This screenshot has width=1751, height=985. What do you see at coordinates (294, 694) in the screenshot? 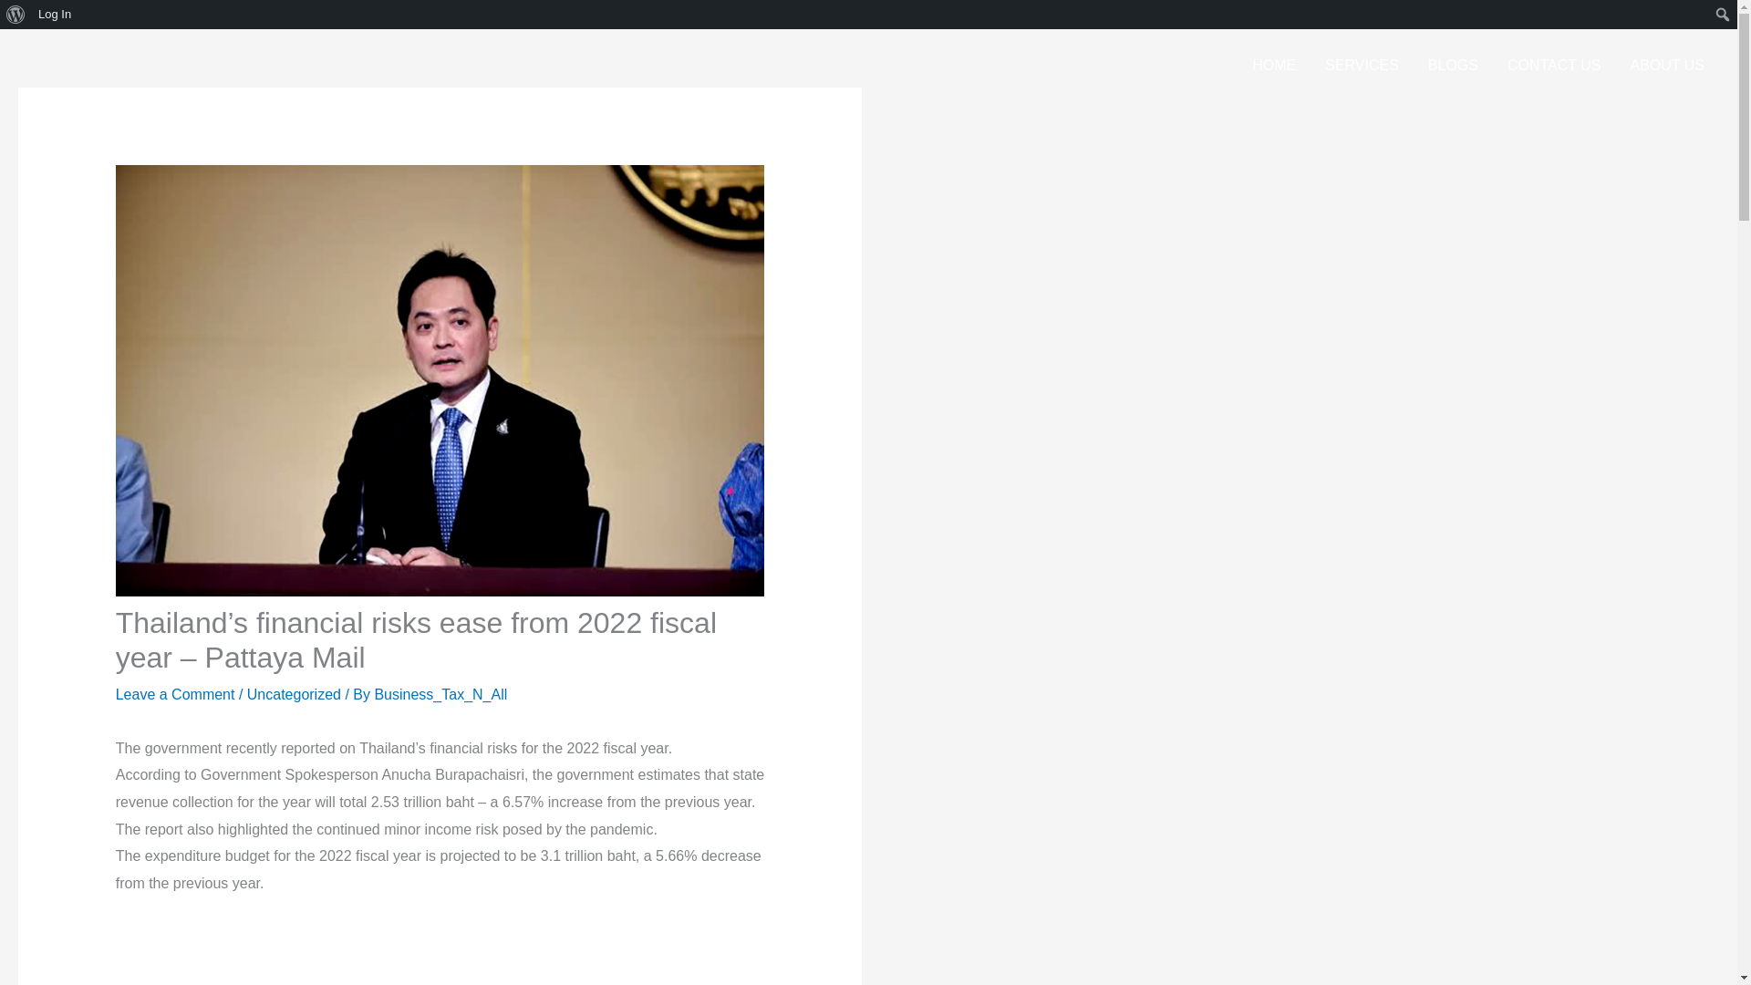
I see `Uncategorized` at bounding box center [294, 694].